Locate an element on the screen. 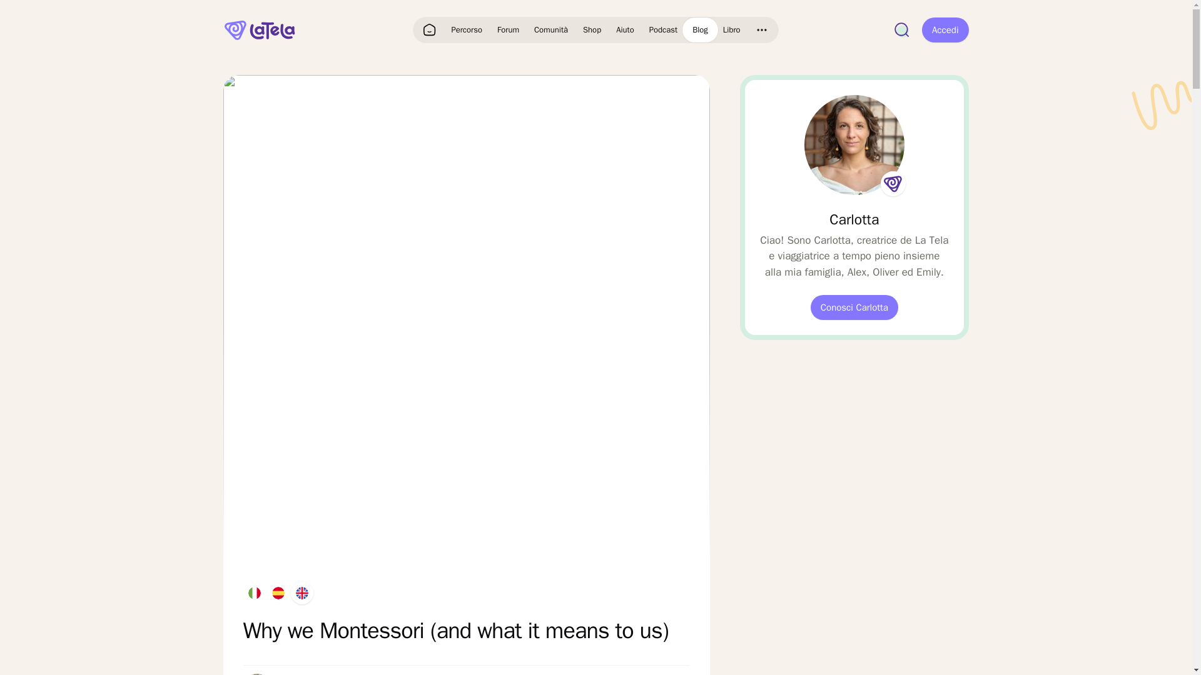  Forum is located at coordinates (508, 30).